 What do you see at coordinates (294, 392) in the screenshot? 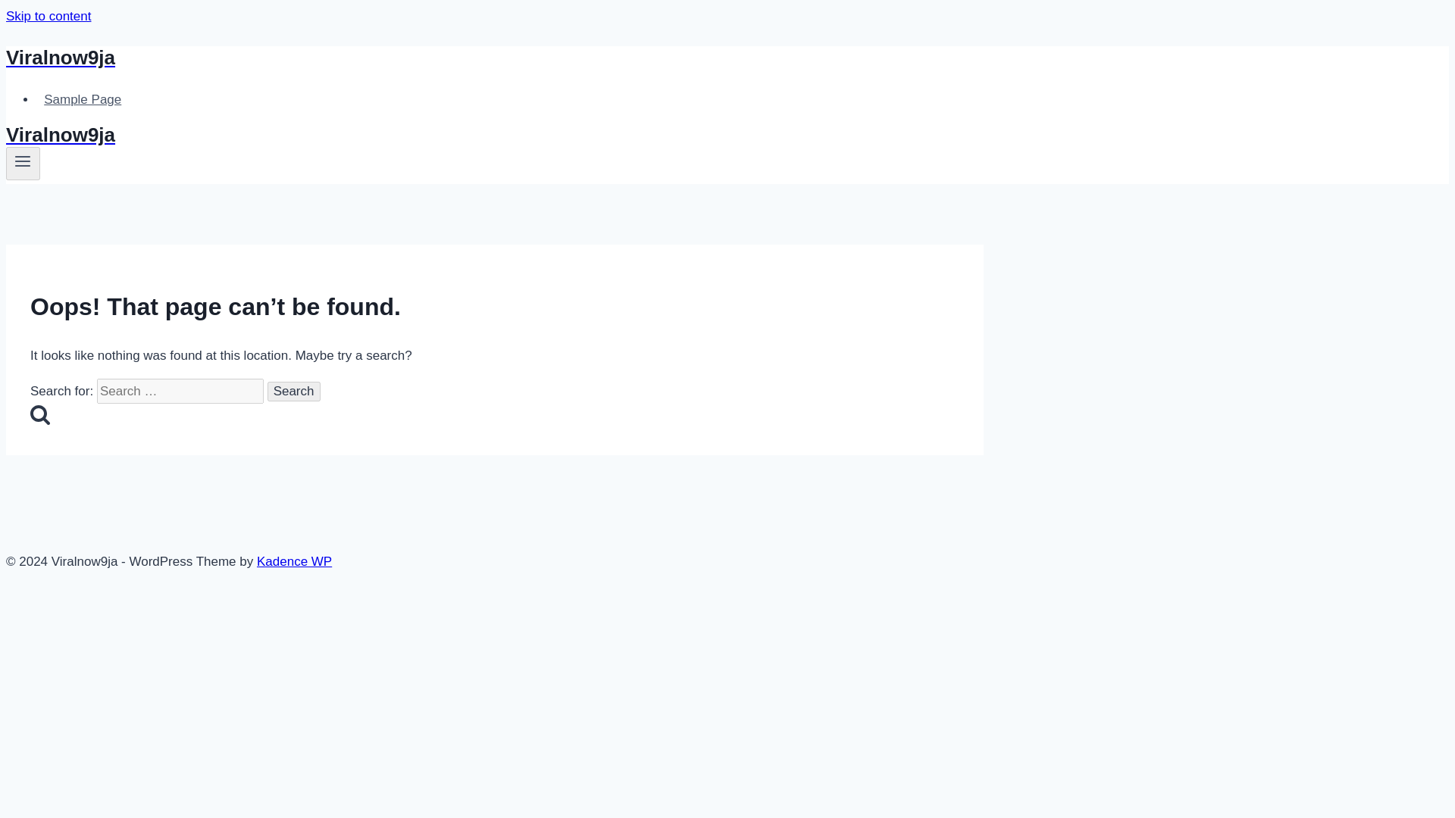
I see `Search` at bounding box center [294, 392].